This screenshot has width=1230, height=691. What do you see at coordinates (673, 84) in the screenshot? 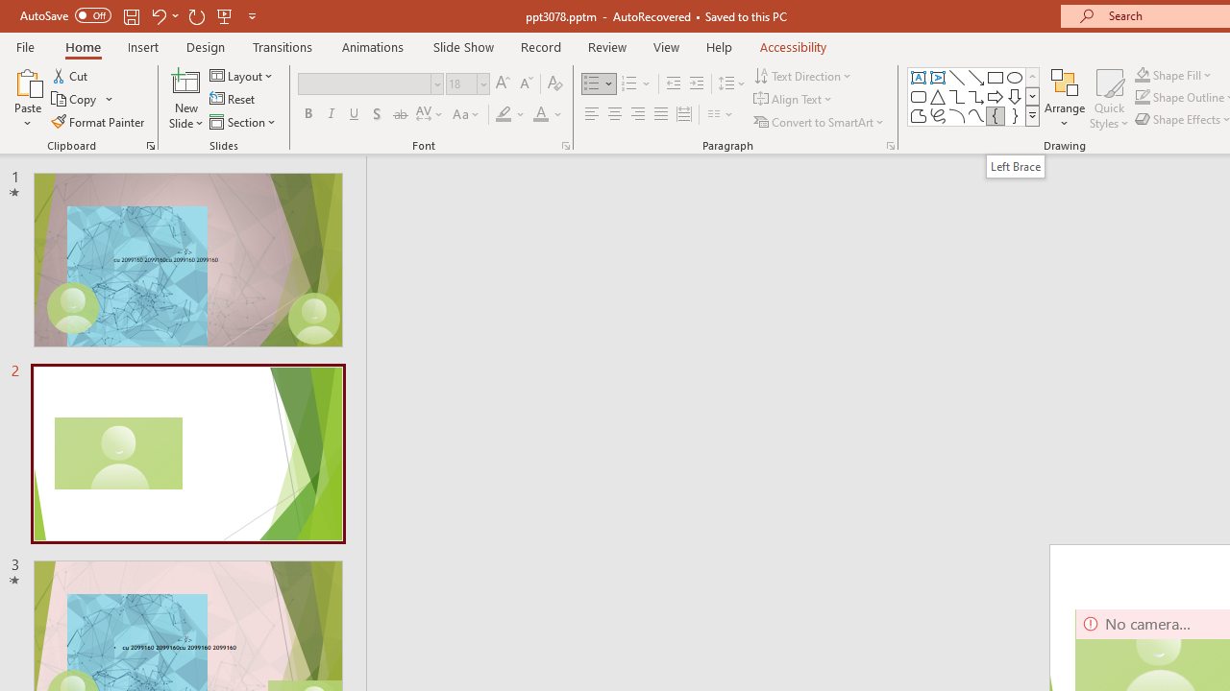
I see `Decrease Indent` at bounding box center [673, 84].